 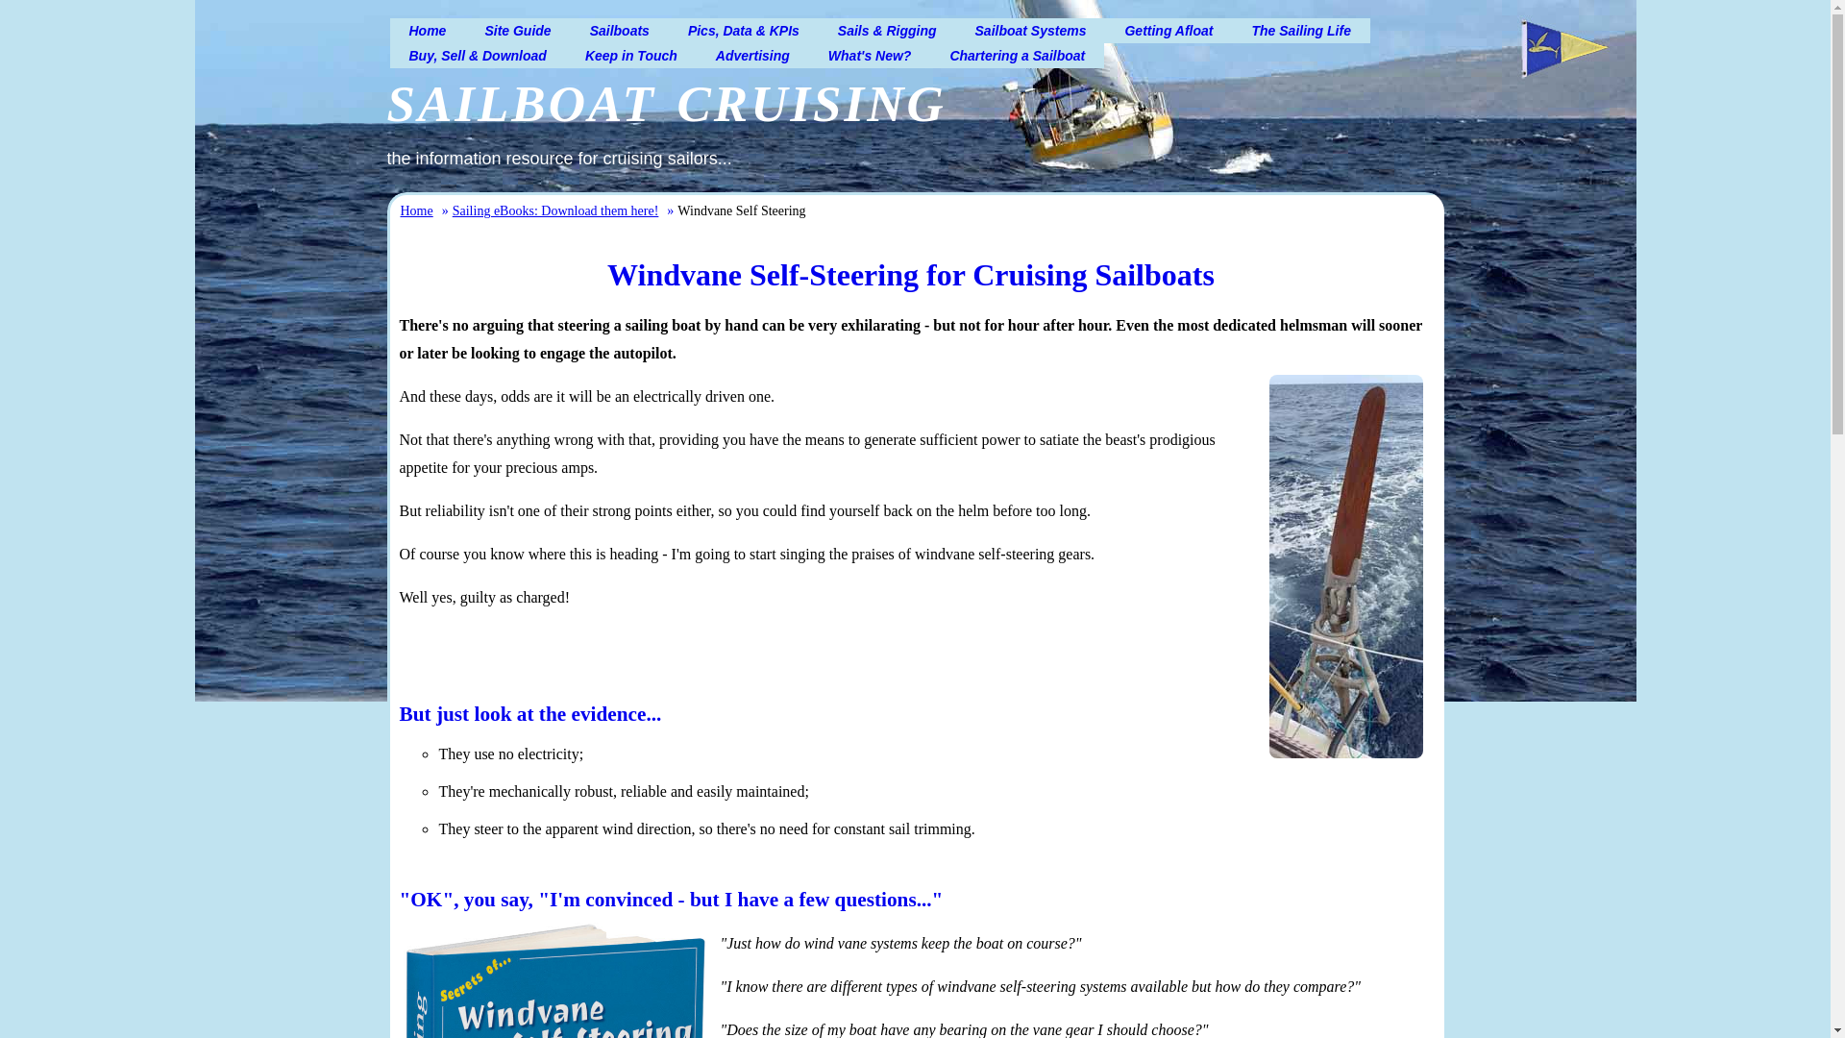 What do you see at coordinates (517, 31) in the screenshot?
I see `Site Guide` at bounding box center [517, 31].